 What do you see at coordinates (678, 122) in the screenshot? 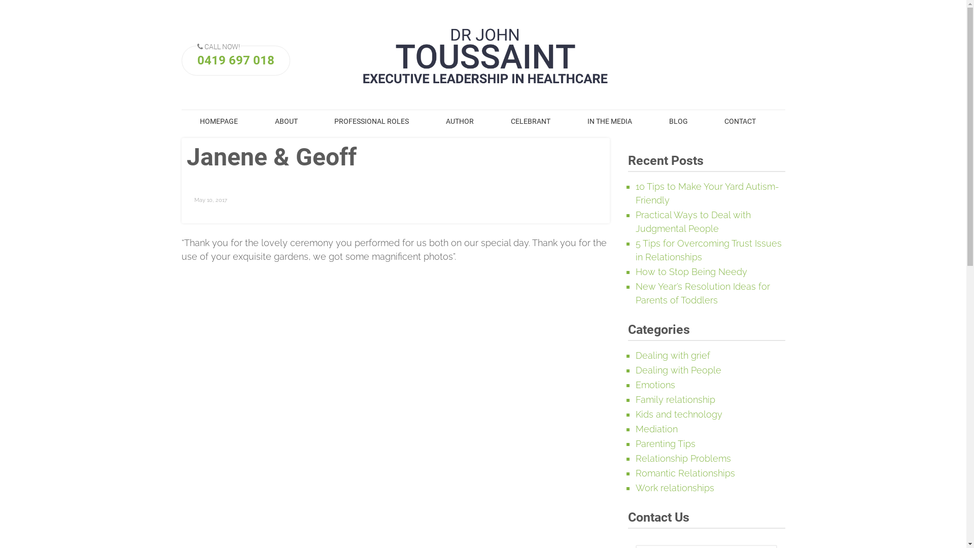
I see `BLOG` at bounding box center [678, 122].